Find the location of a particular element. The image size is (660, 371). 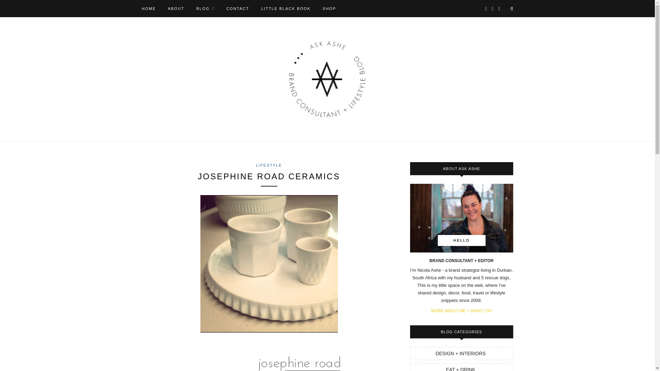

ABOUT is located at coordinates (176, 8).